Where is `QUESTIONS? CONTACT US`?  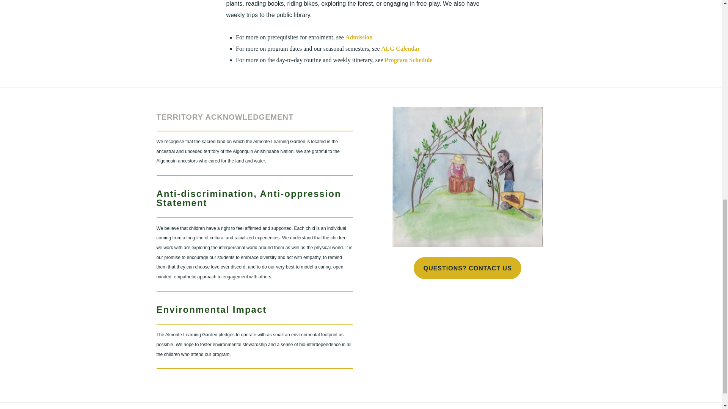 QUESTIONS? CONTACT US is located at coordinates (467, 268).